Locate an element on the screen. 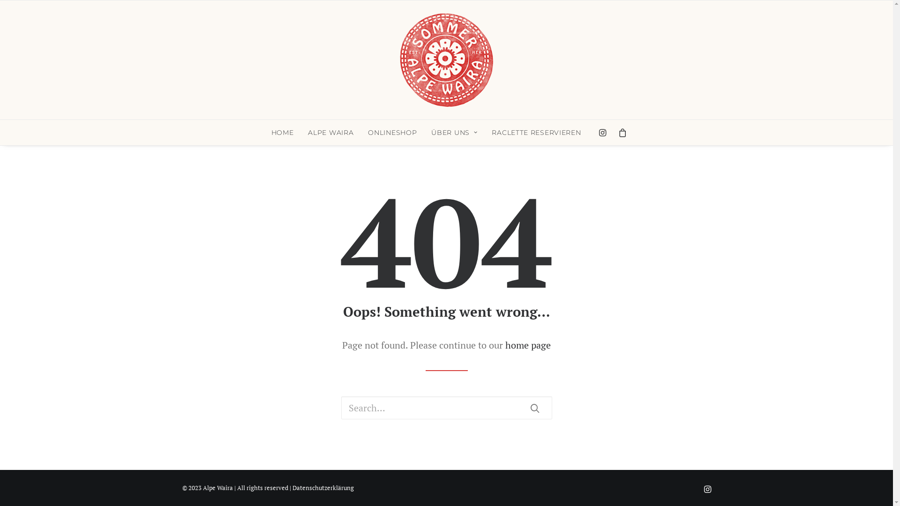  ALPE WAIRA is located at coordinates (331, 133).